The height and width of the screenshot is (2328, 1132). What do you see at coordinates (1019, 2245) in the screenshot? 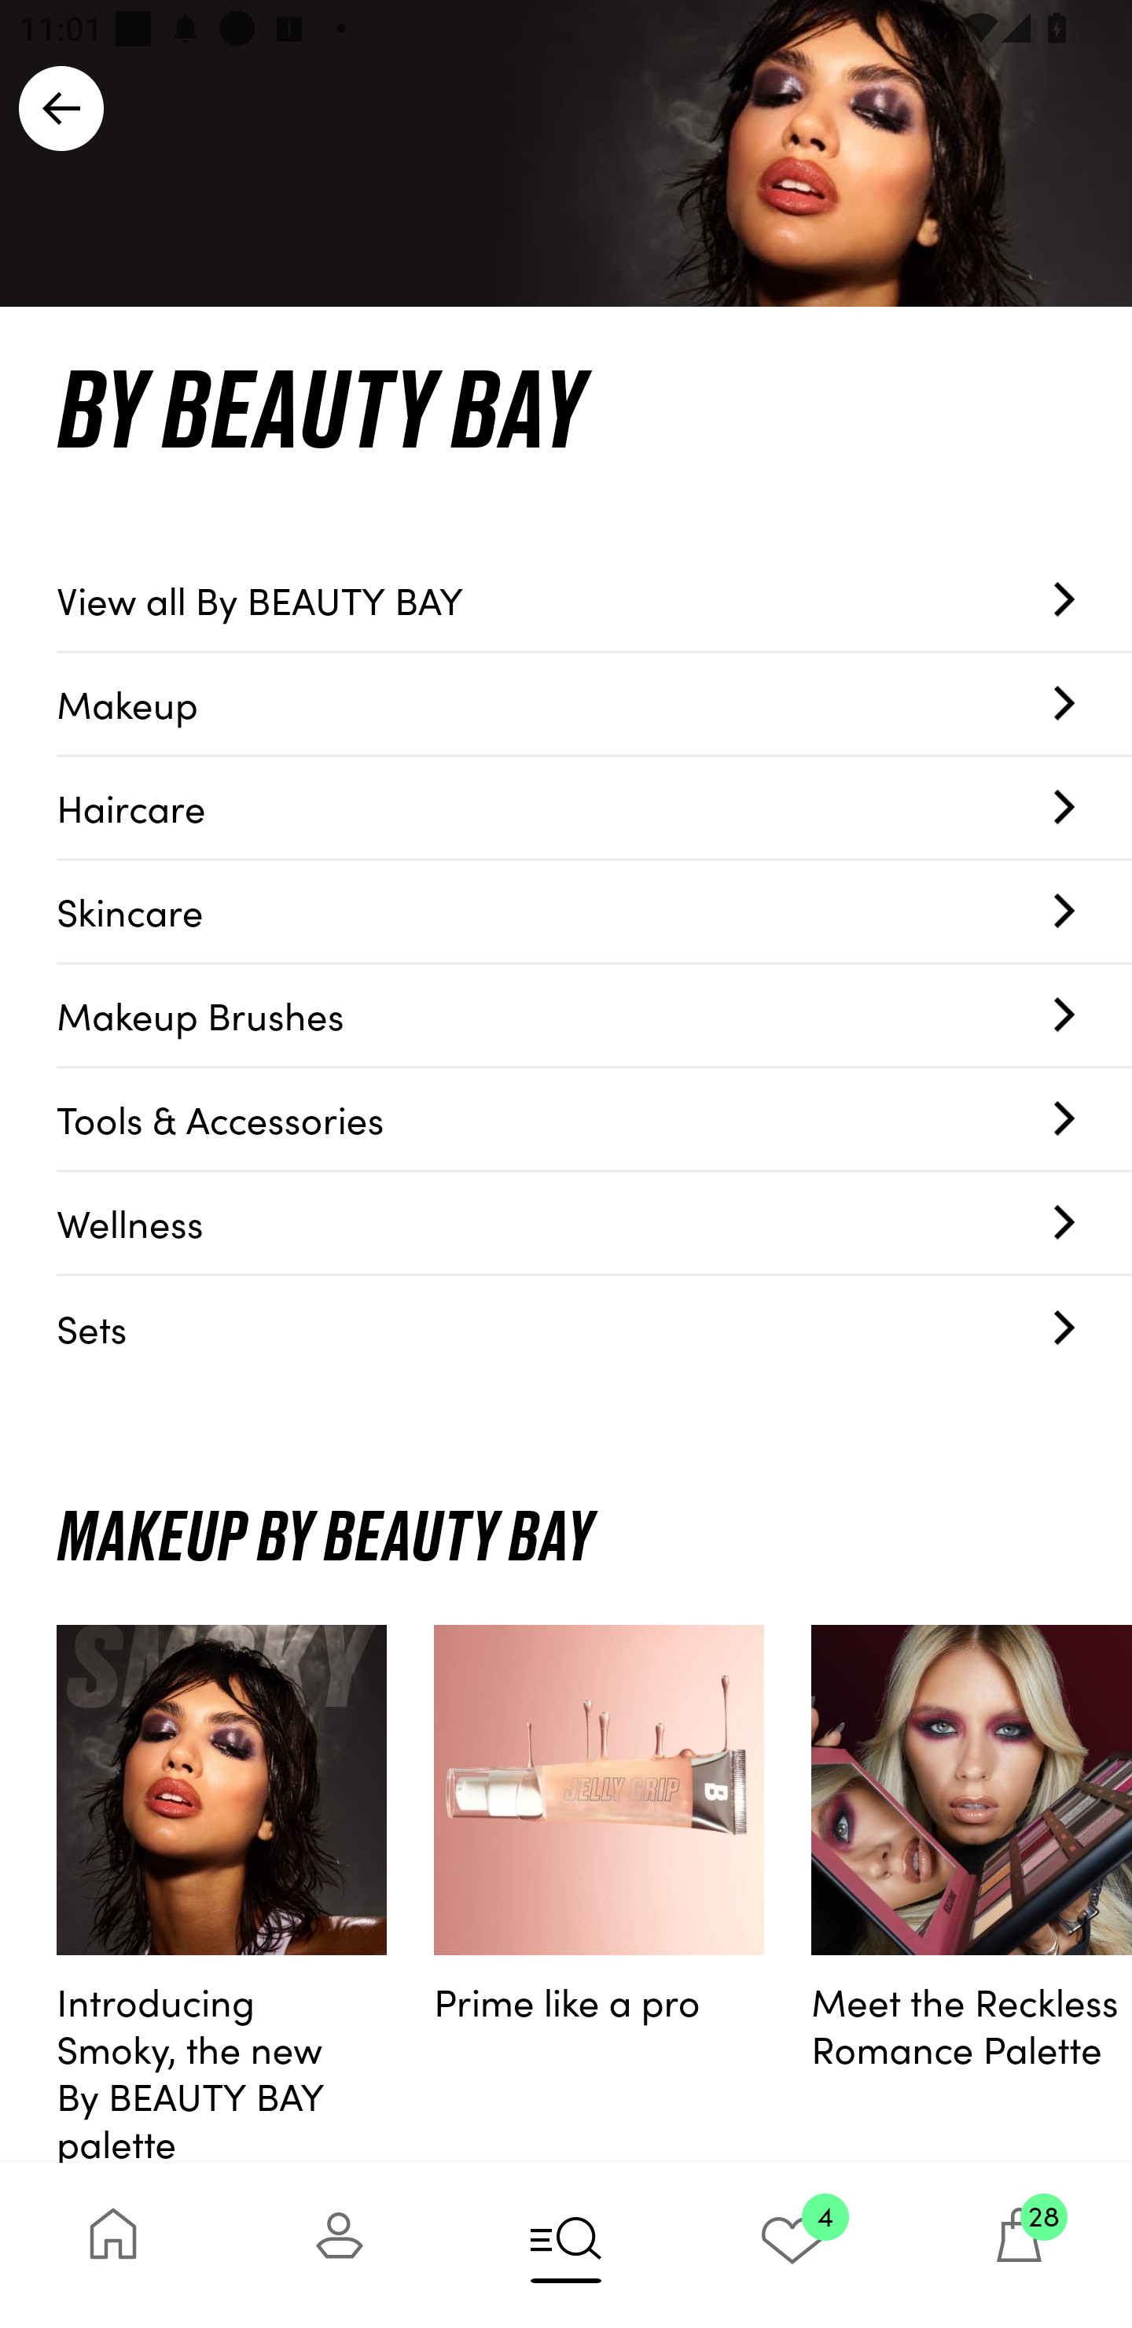
I see `28` at bounding box center [1019, 2245].